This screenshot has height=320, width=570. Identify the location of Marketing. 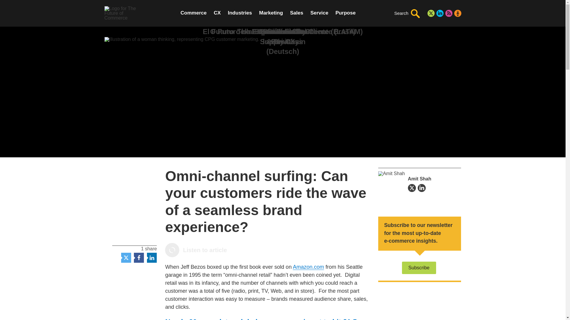
(271, 13).